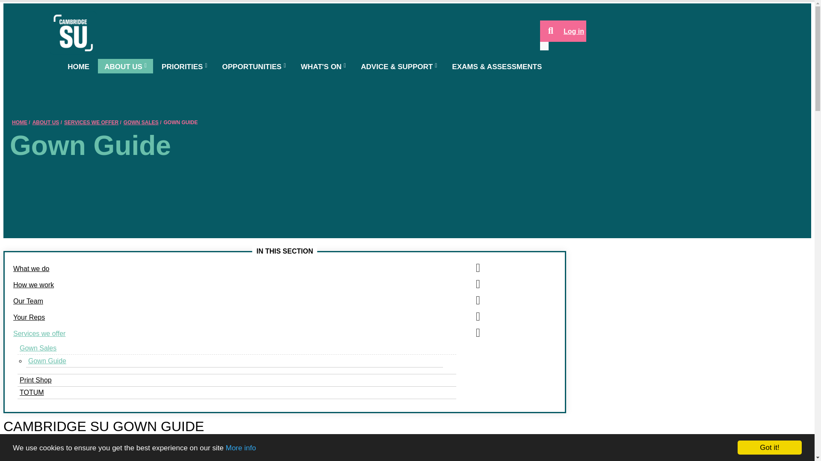 The height and width of the screenshot is (461, 821). I want to click on PRIORITIES, so click(184, 66).